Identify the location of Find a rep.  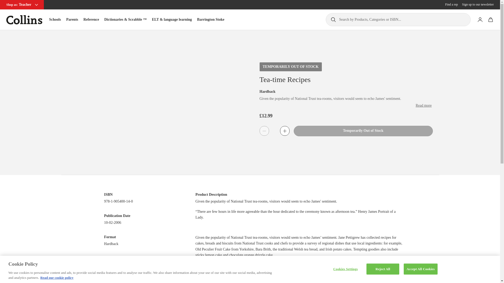
(451, 4).